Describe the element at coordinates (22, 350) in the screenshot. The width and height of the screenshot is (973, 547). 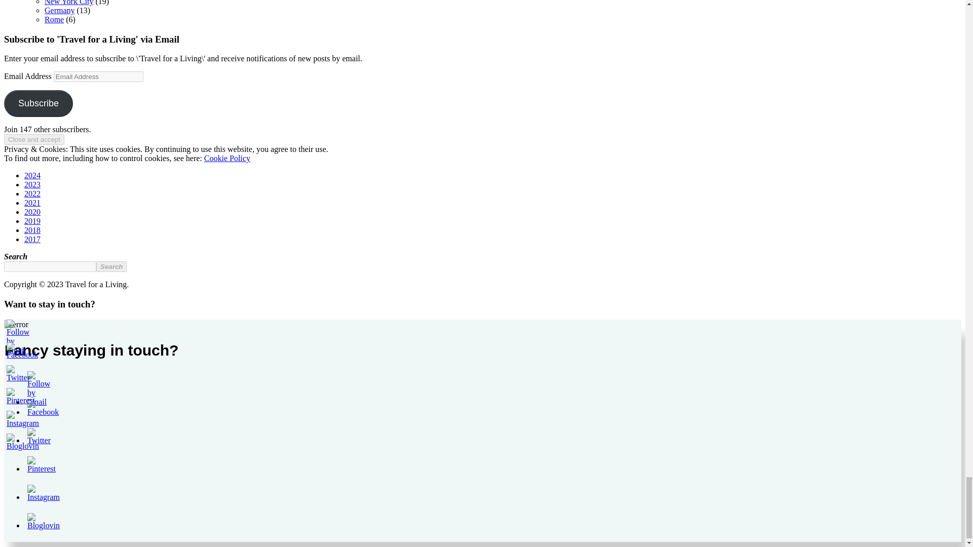
I see `Facebook` at that location.